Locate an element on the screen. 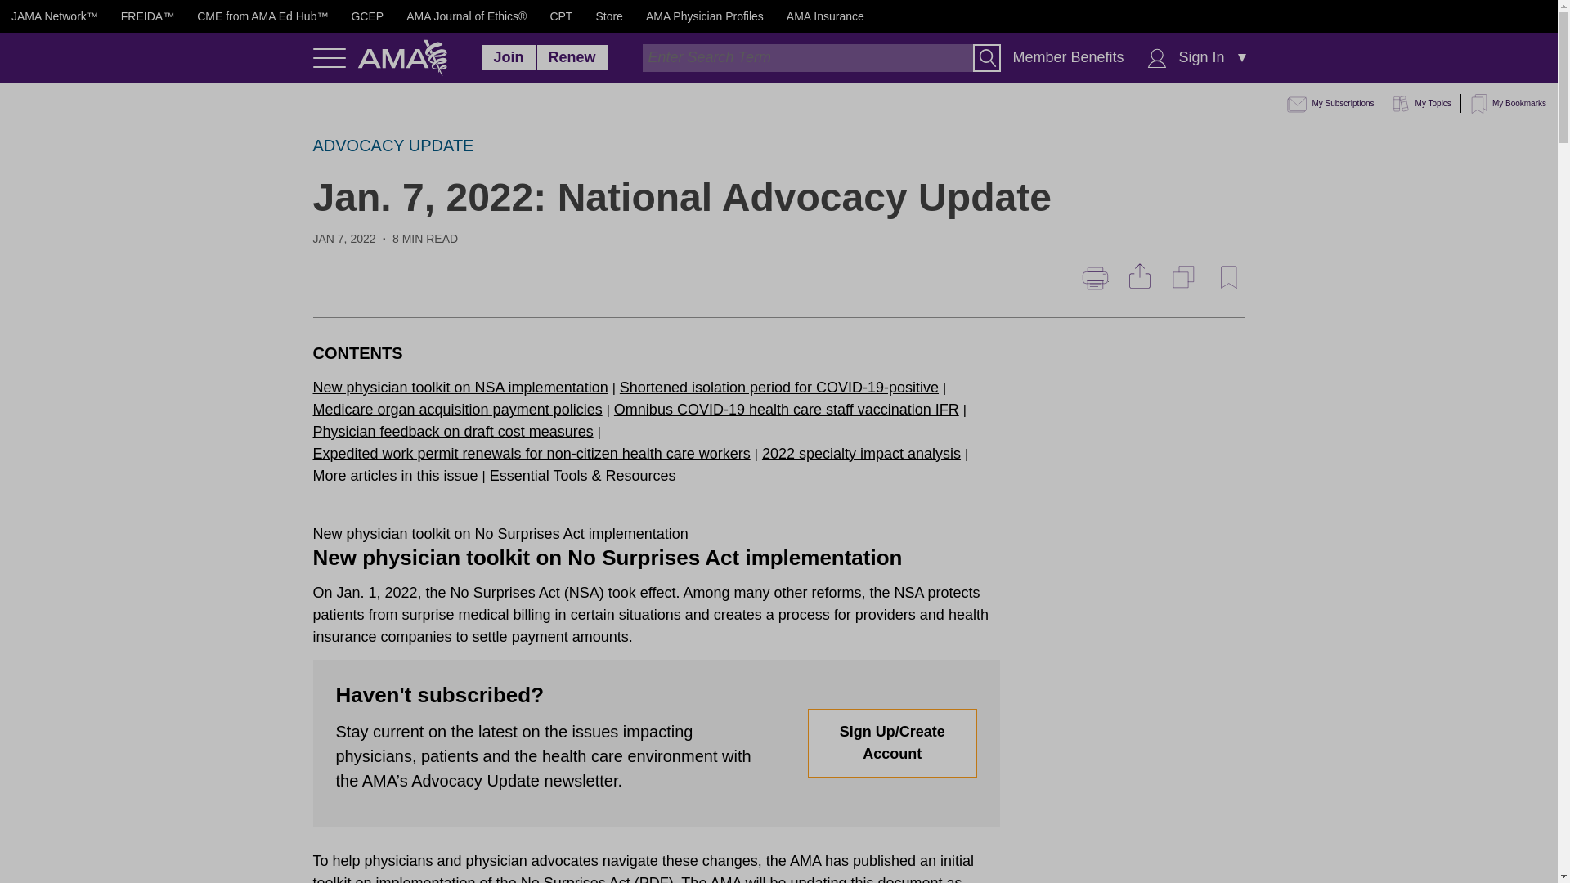 This screenshot has width=1570, height=883. Sign In is located at coordinates (1202, 57).